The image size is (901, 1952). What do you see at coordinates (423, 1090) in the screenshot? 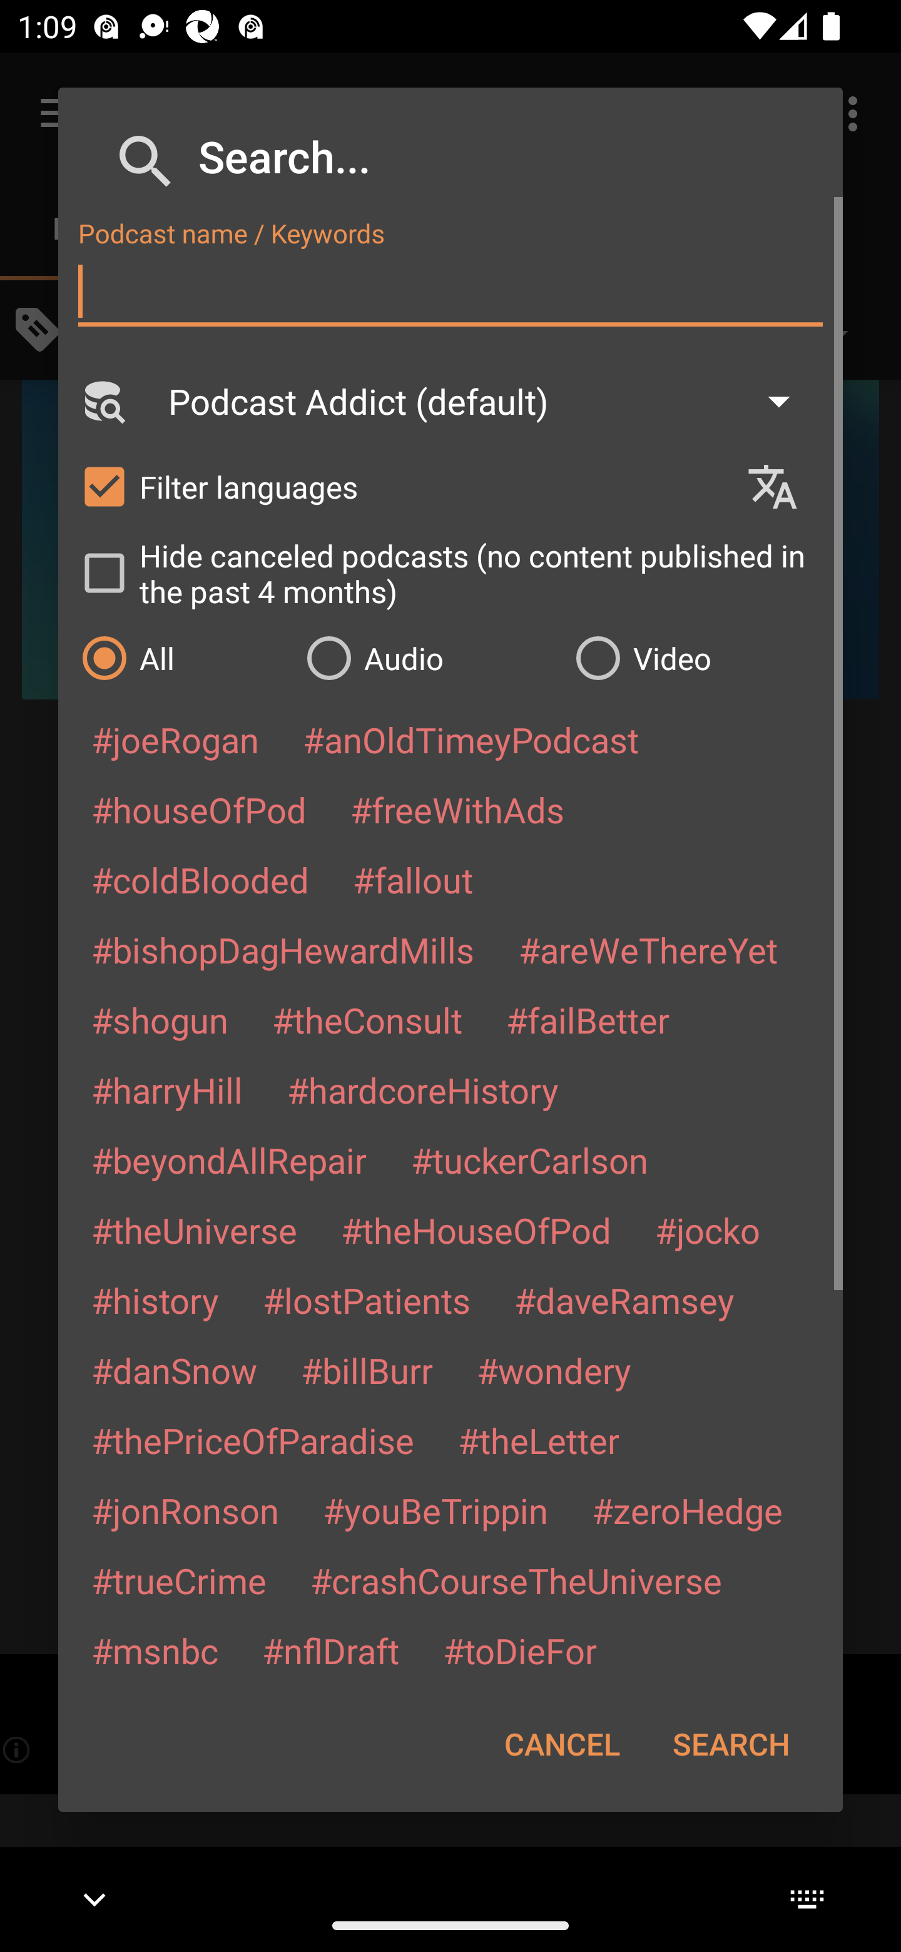
I see `#hardcoreHistory` at bounding box center [423, 1090].